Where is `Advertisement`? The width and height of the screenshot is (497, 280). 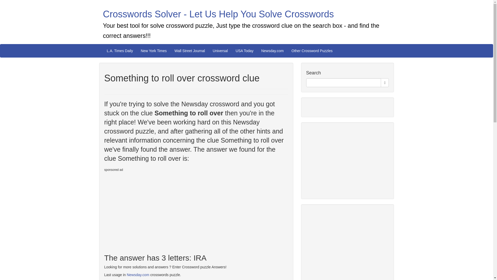
Advertisement is located at coordinates (345, 245).